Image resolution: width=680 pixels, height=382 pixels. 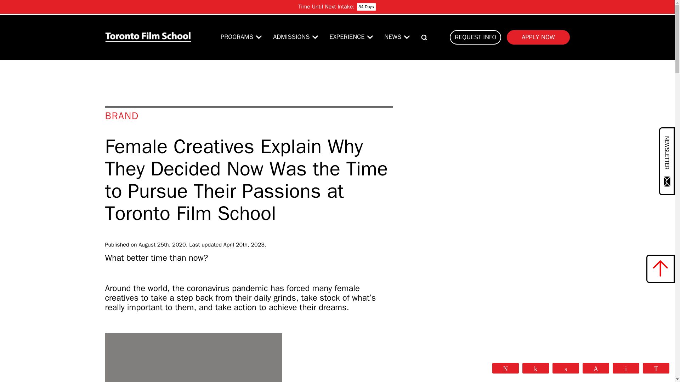 I want to click on PROGRAMS, so click(x=237, y=37).